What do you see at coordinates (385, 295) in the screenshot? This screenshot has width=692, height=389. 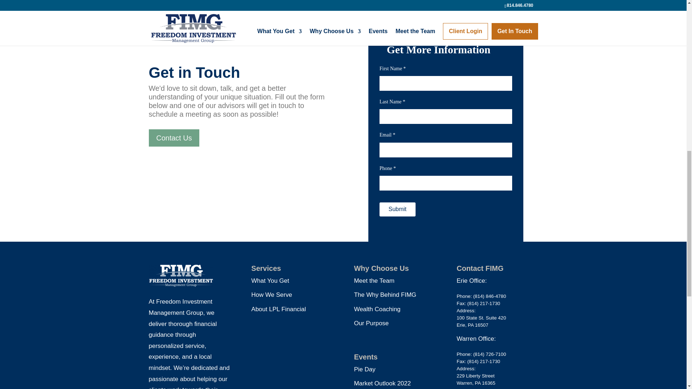 I see `The Why Behind FIMG` at bounding box center [385, 295].